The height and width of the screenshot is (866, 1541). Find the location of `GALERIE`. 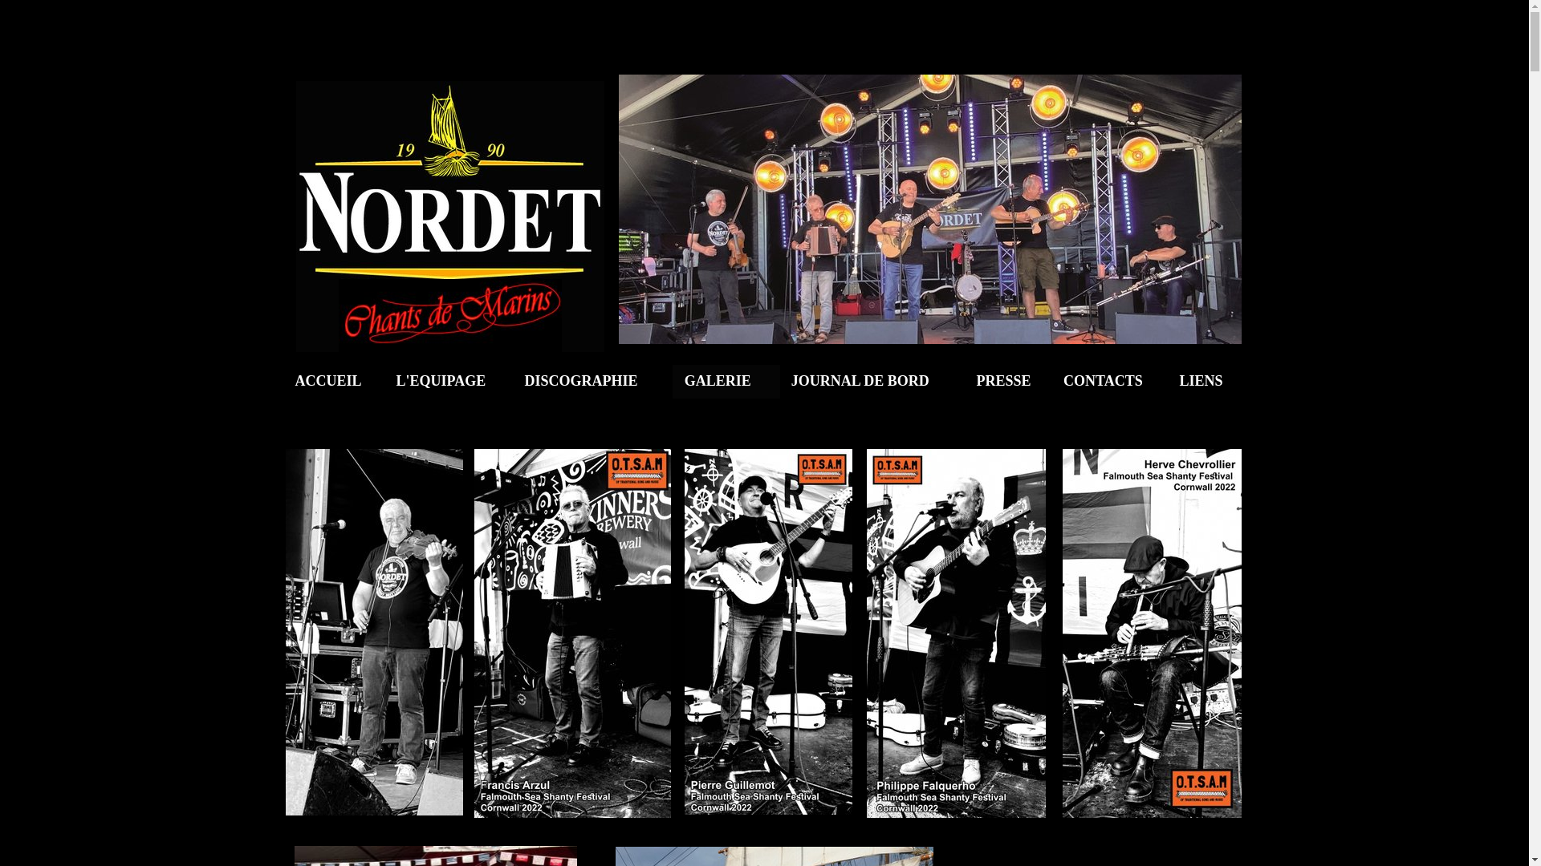

GALERIE is located at coordinates (726, 381).